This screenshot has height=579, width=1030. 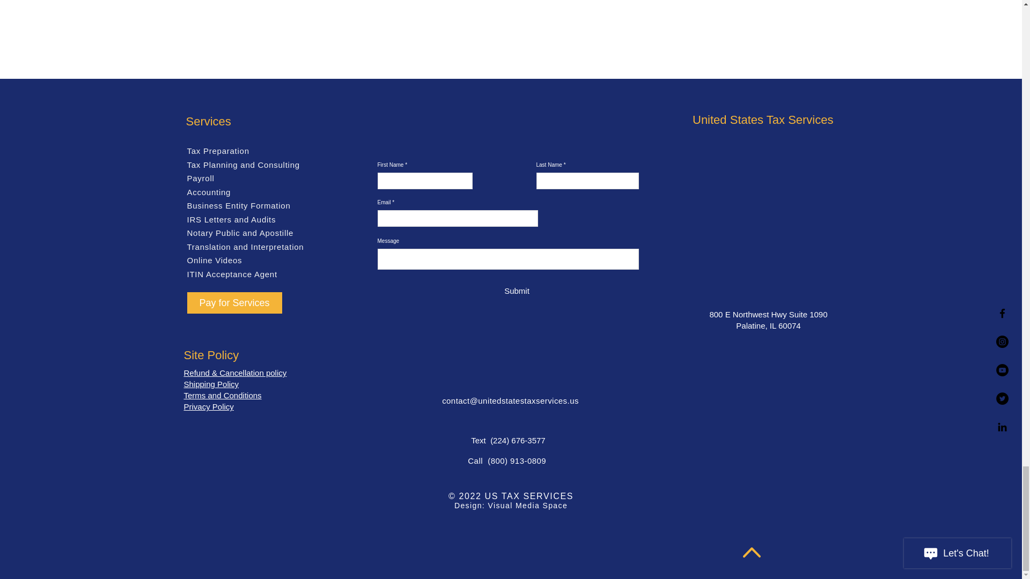 What do you see at coordinates (200, 178) in the screenshot?
I see `Payroll` at bounding box center [200, 178].